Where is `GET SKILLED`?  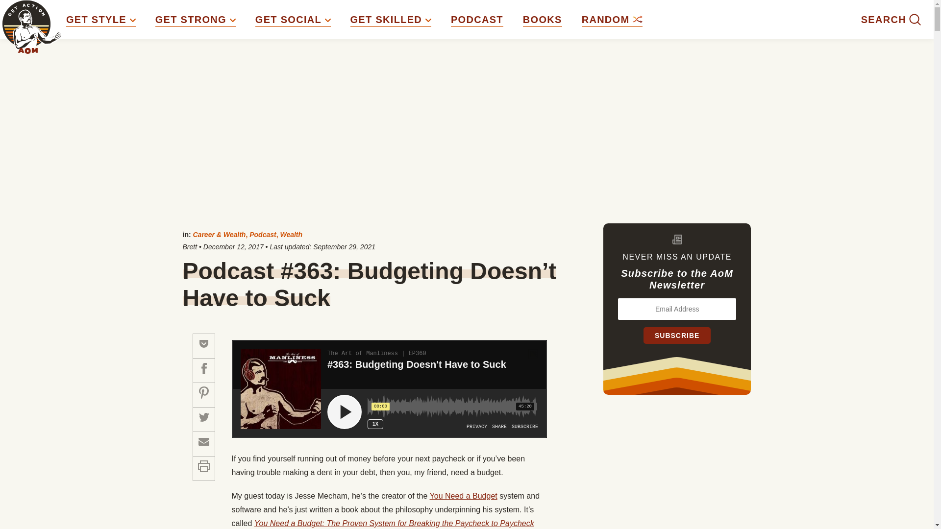
GET SKILLED is located at coordinates (390, 20).